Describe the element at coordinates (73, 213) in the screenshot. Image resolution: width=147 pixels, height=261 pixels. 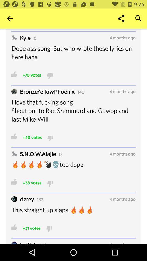
I see `click the item below dzrey` at that location.